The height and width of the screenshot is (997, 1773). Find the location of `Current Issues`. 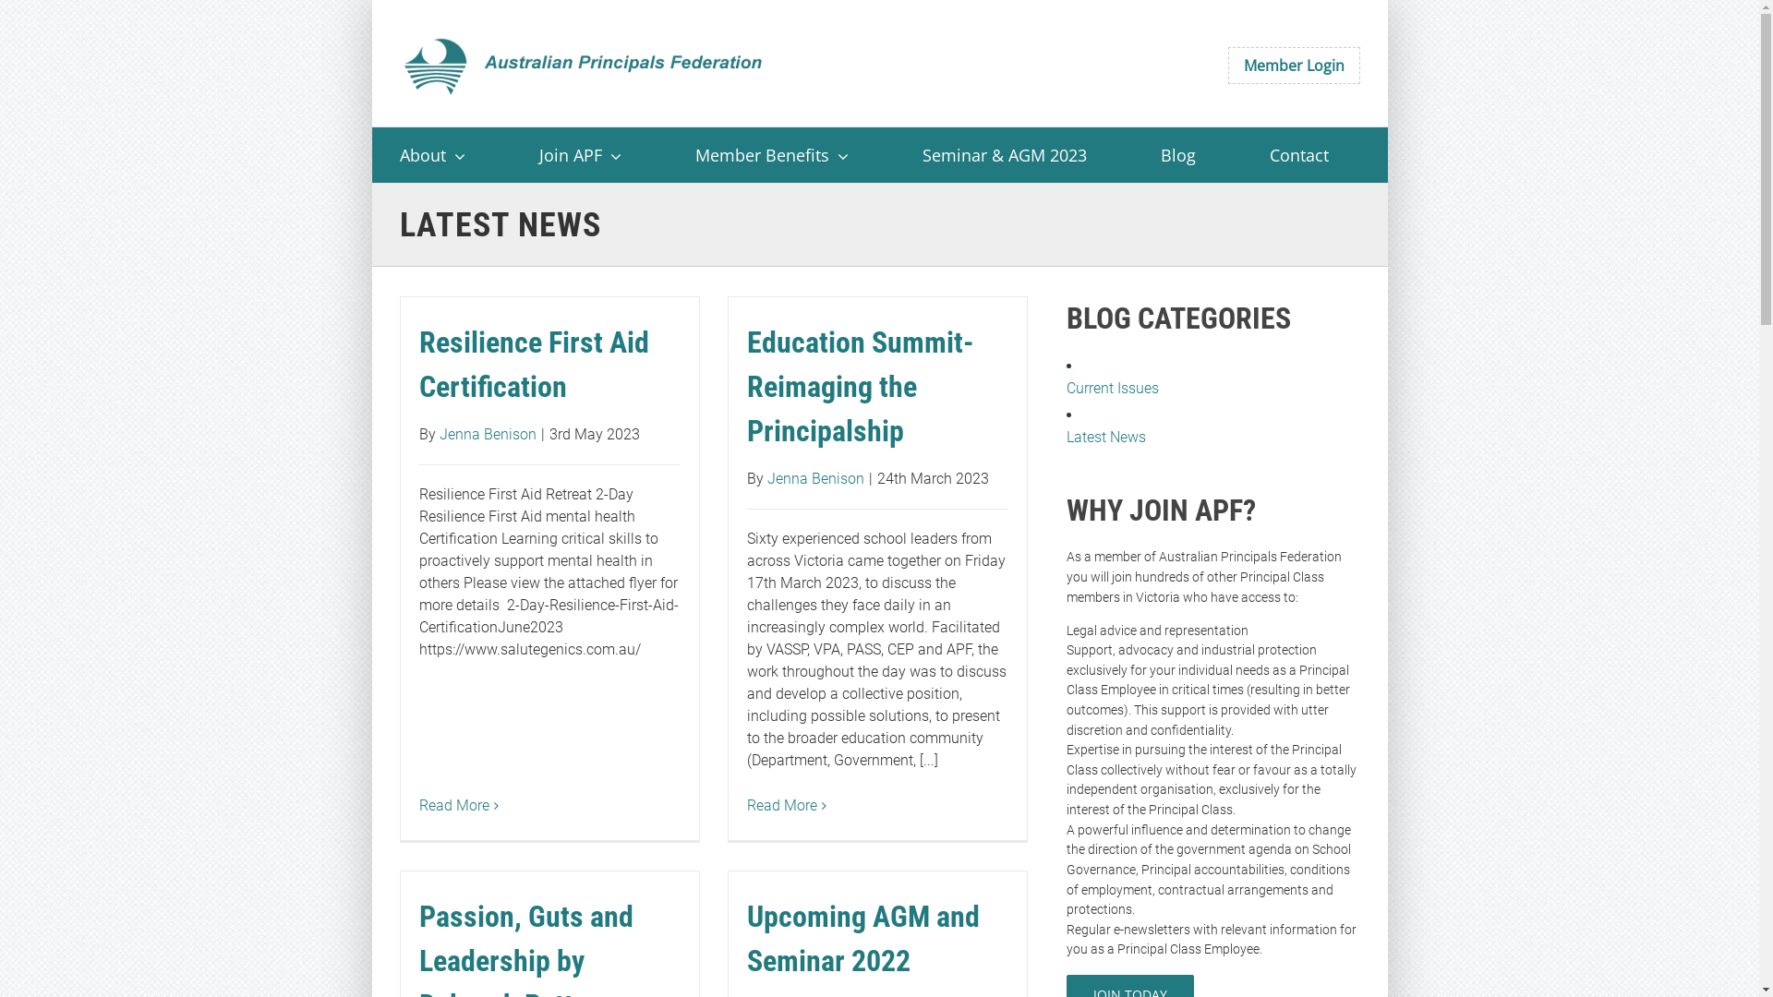

Current Issues is located at coordinates (1213, 389).